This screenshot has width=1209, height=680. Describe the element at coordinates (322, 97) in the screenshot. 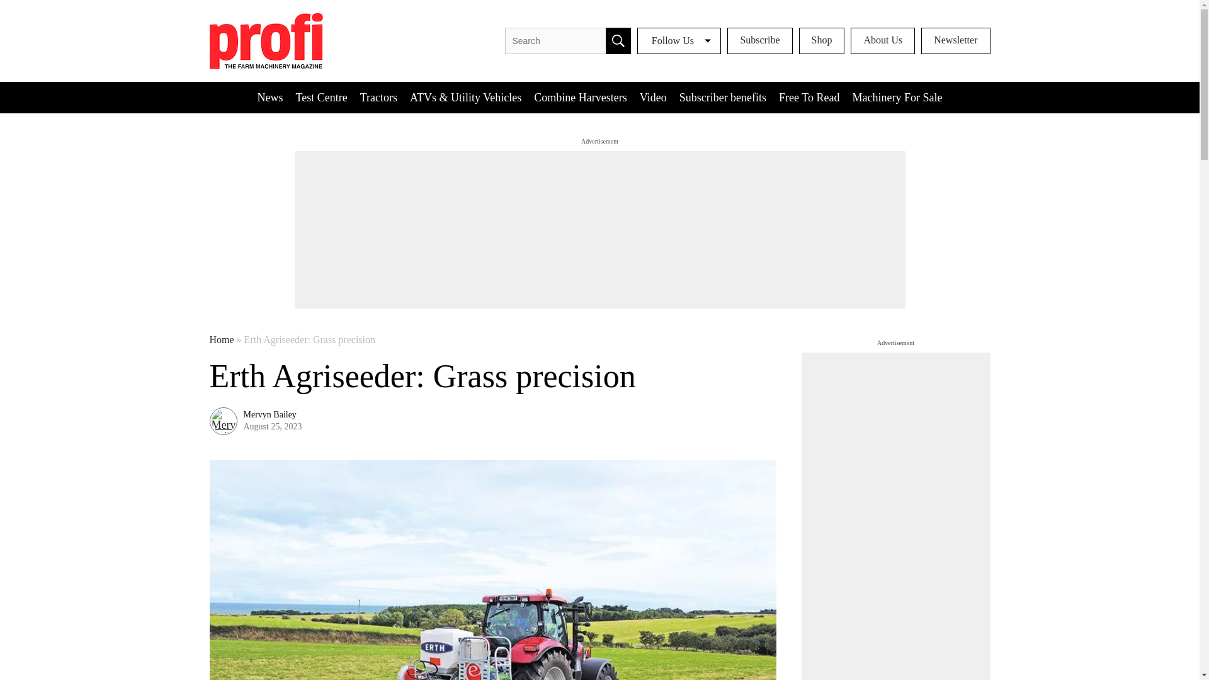

I see `Test Centre` at that location.